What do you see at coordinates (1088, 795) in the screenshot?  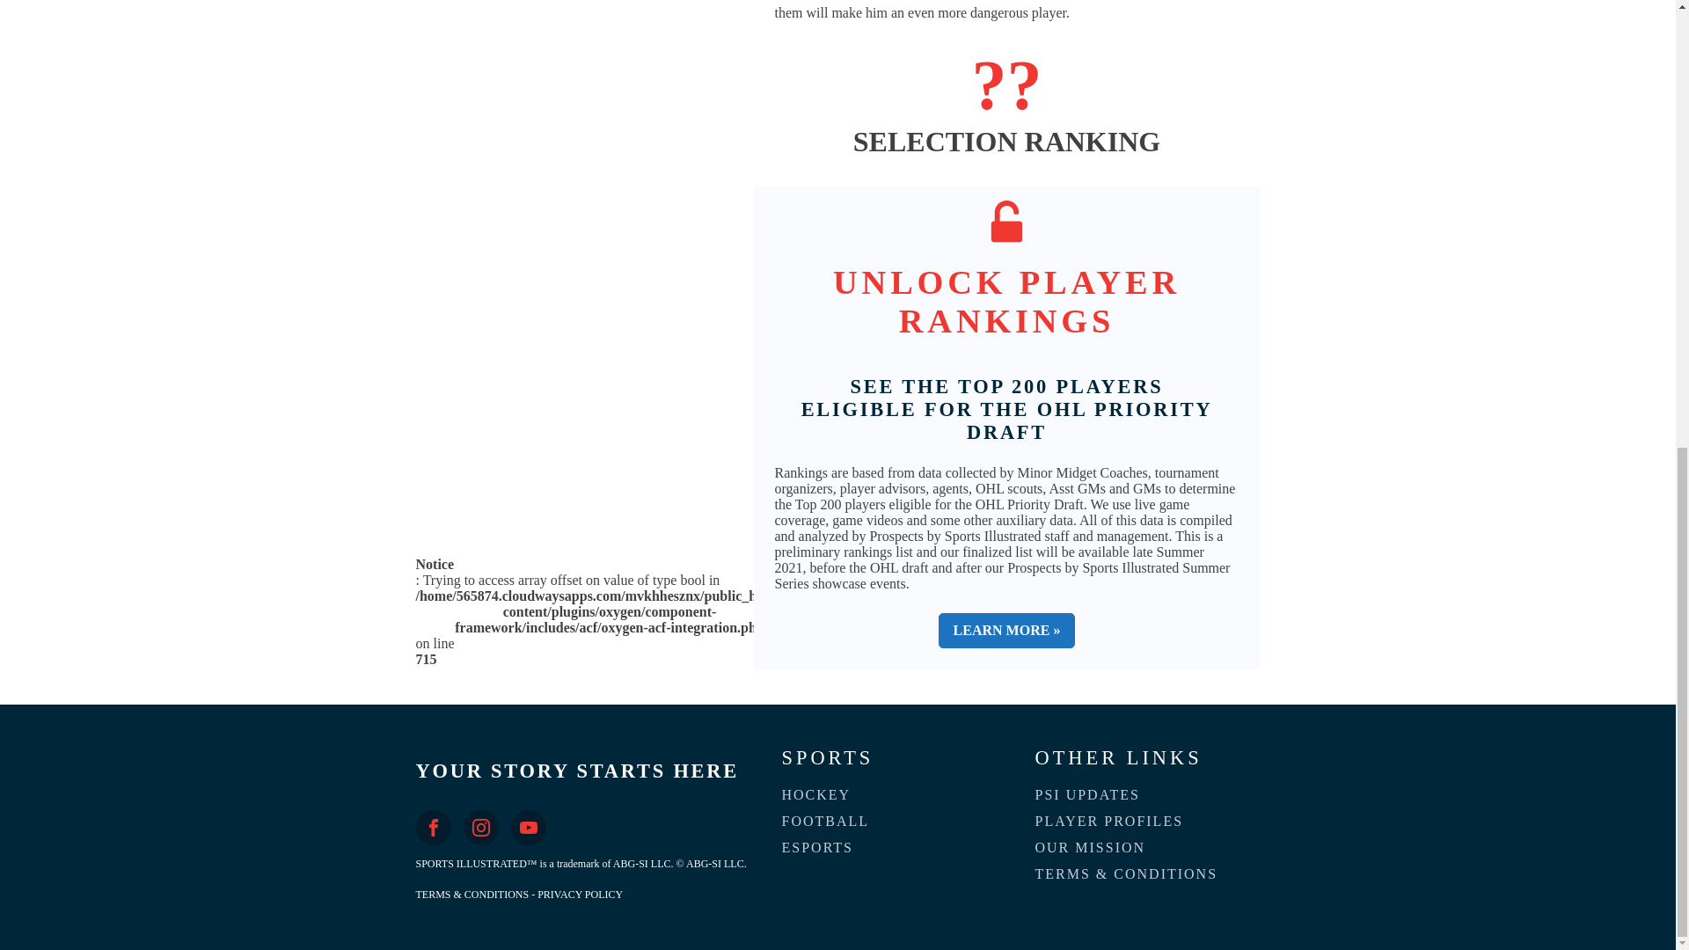 I see `PSI UPDATES` at bounding box center [1088, 795].